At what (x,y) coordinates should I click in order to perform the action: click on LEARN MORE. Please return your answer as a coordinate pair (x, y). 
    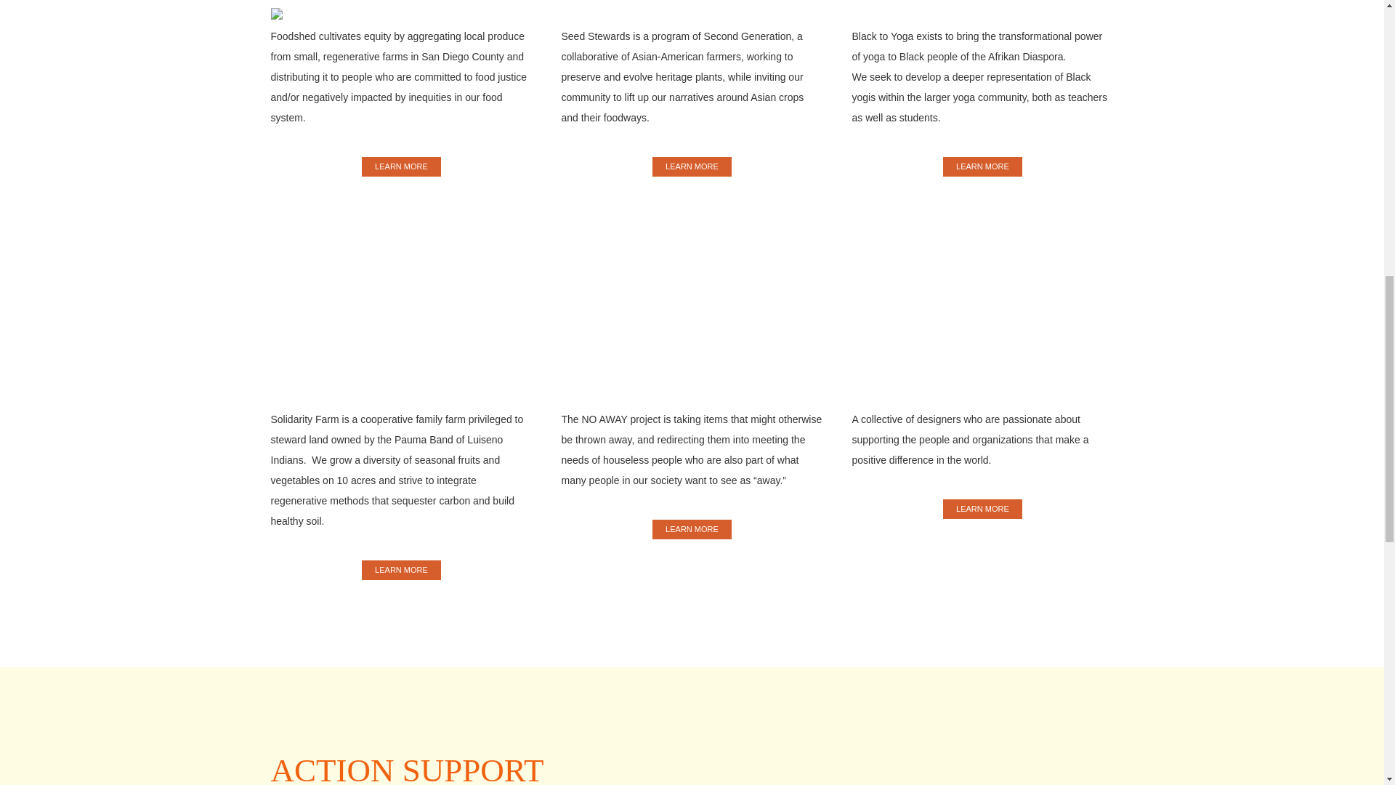
    Looking at the image, I should click on (692, 529).